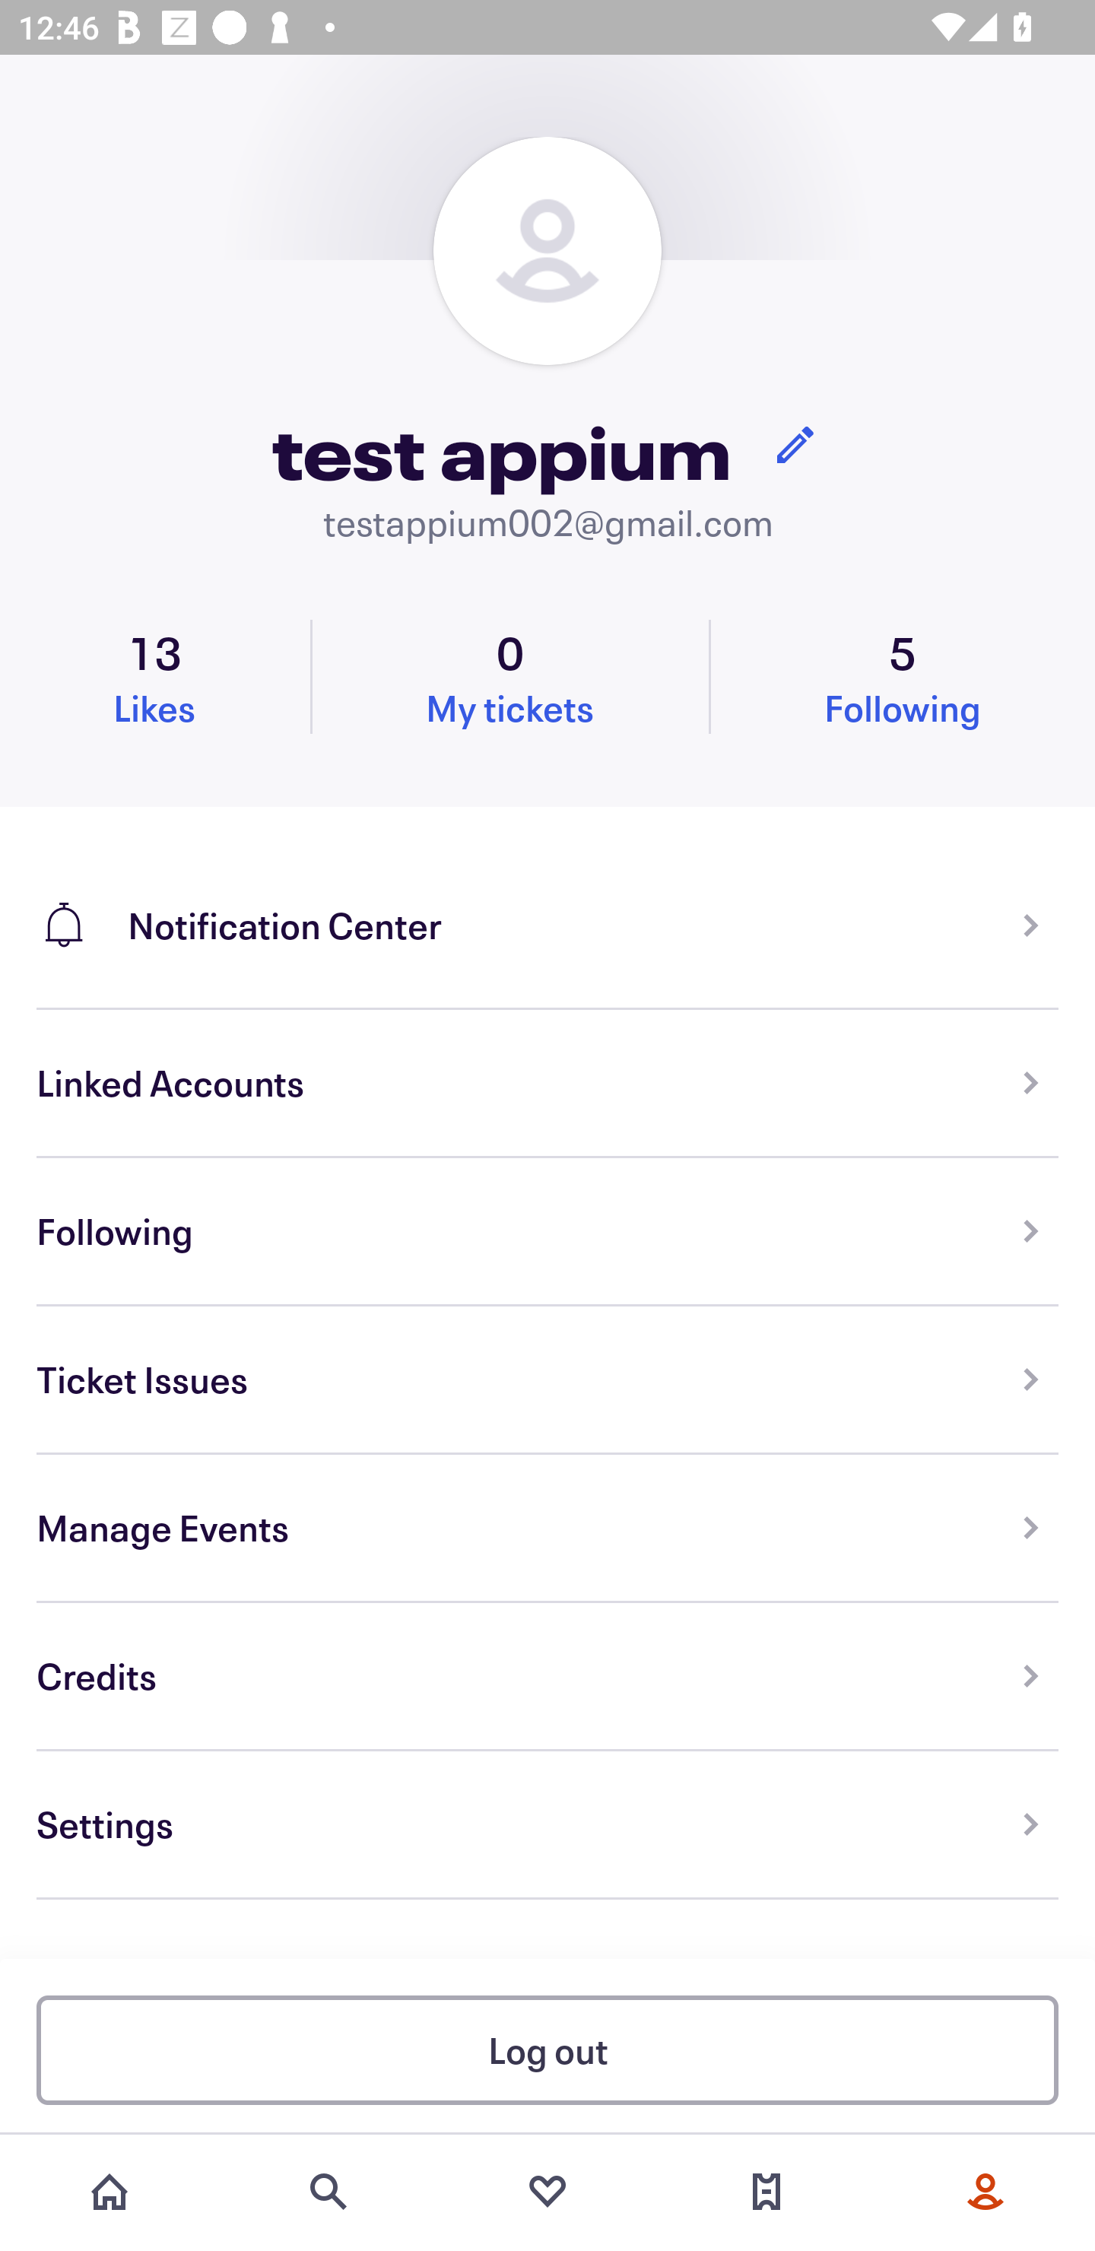 The height and width of the screenshot is (2251, 1095). I want to click on Log out, so click(547, 2049).